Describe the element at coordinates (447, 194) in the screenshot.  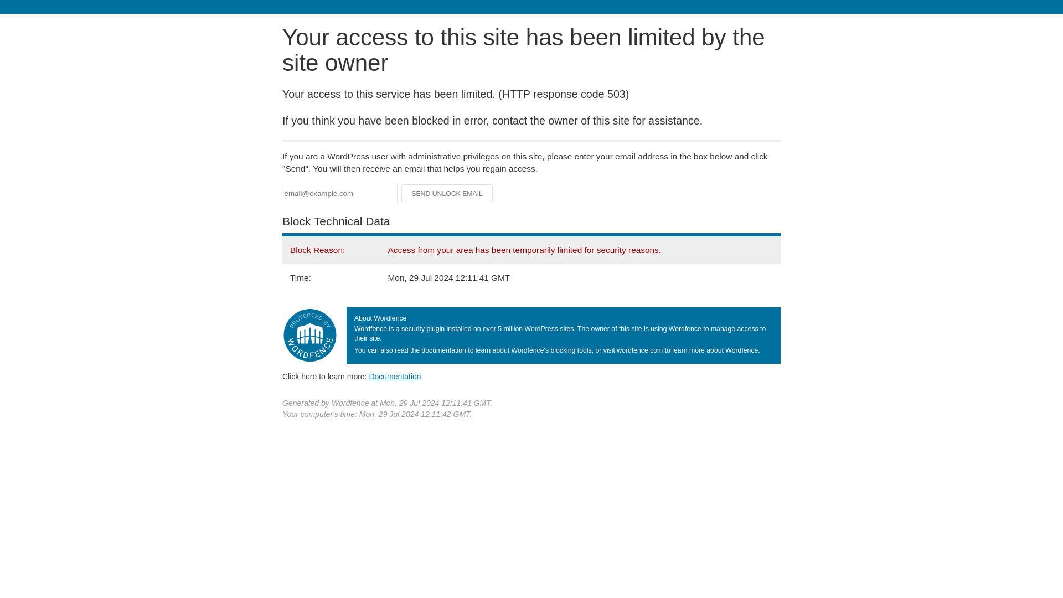
I see `Send Unlock Email` at that location.